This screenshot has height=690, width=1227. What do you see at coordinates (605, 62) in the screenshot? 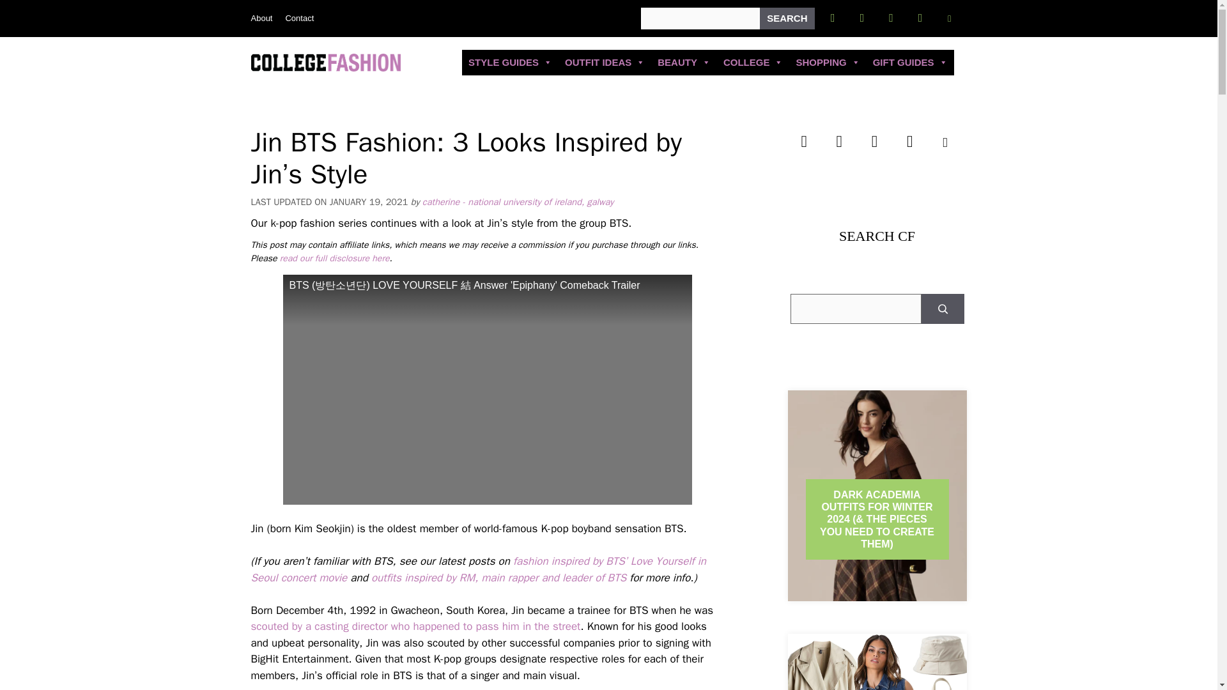
I see `OUTFIT IDEAS` at bounding box center [605, 62].